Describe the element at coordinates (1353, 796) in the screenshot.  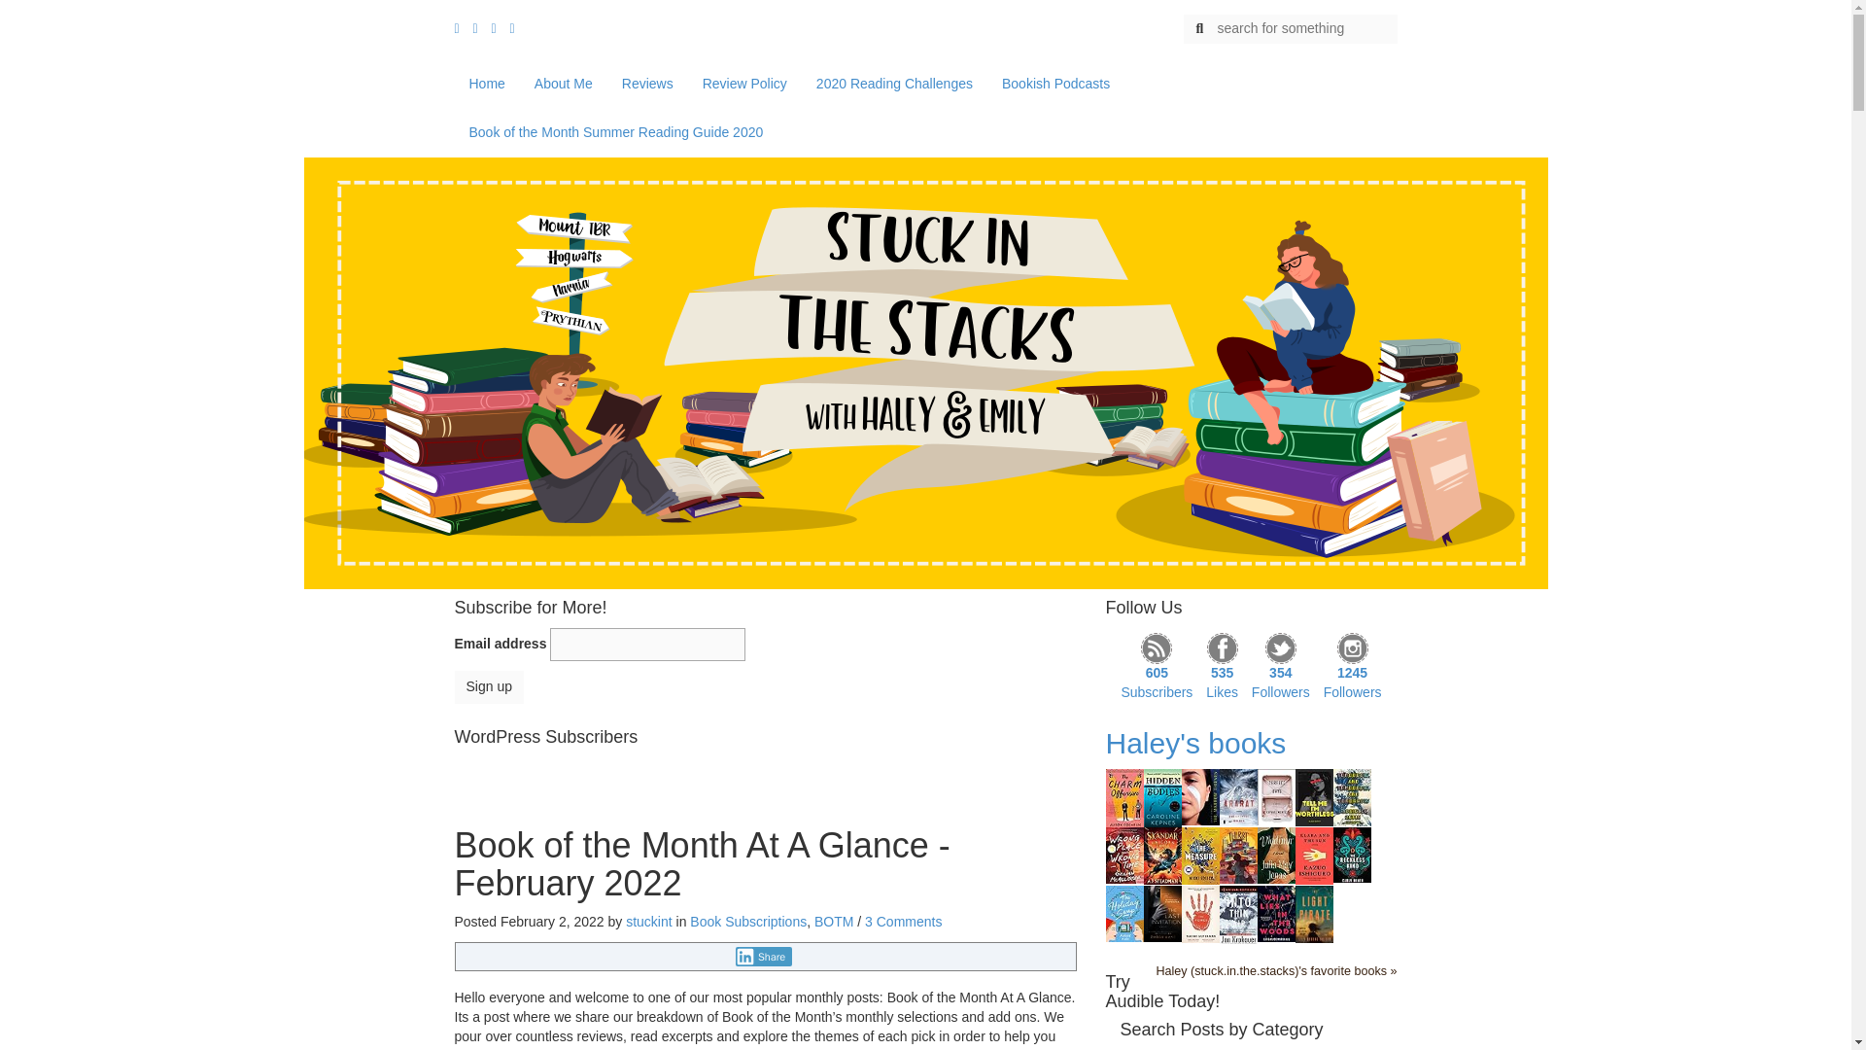
I see `Tomorrow, and Tomorrow, and Tomorrow` at that location.